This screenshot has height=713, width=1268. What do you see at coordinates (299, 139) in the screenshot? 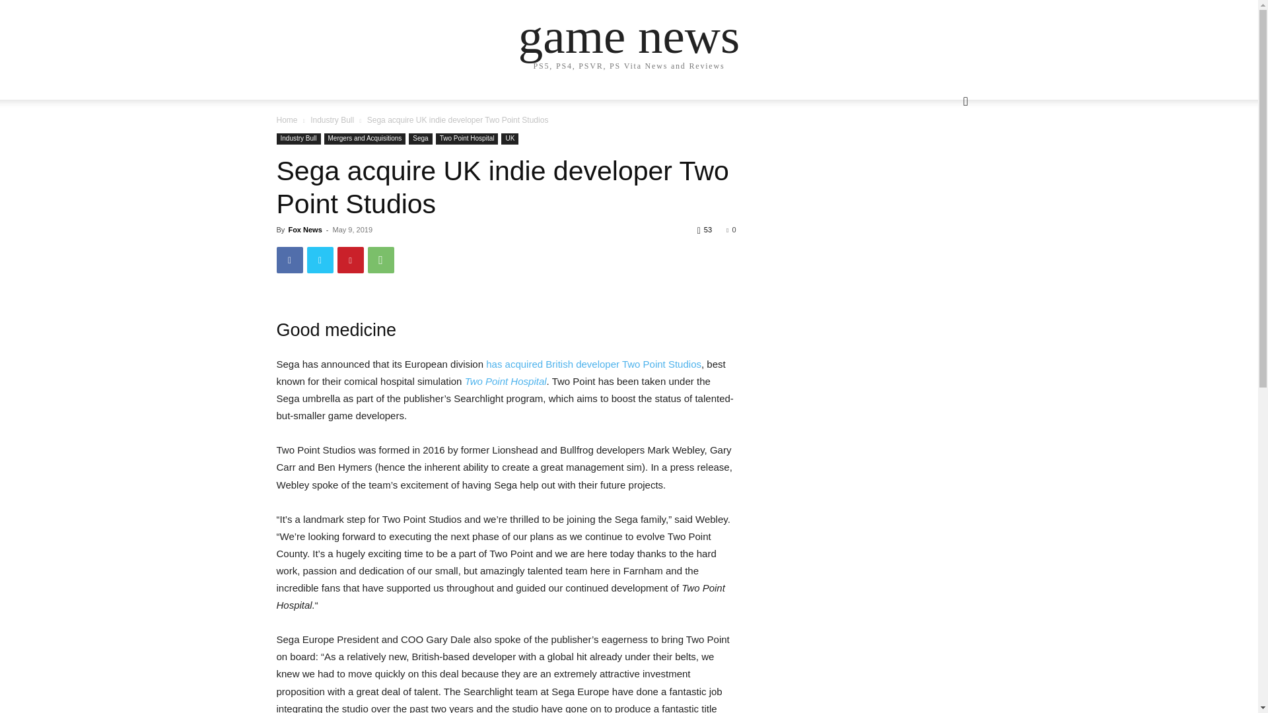
I see `Industry Bull` at bounding box center [299, 139].